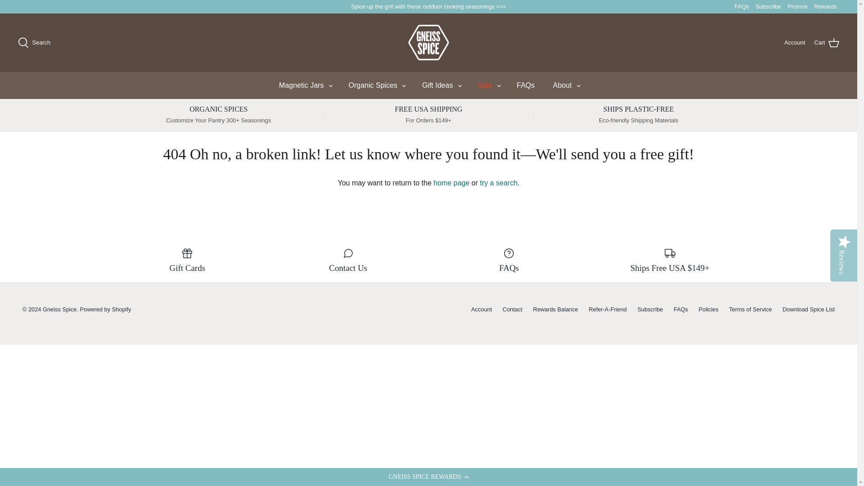 The image size is (864, 486). Describe the element at coordinates (742, 7) in the screenshot. I see `FAQs` at that location.